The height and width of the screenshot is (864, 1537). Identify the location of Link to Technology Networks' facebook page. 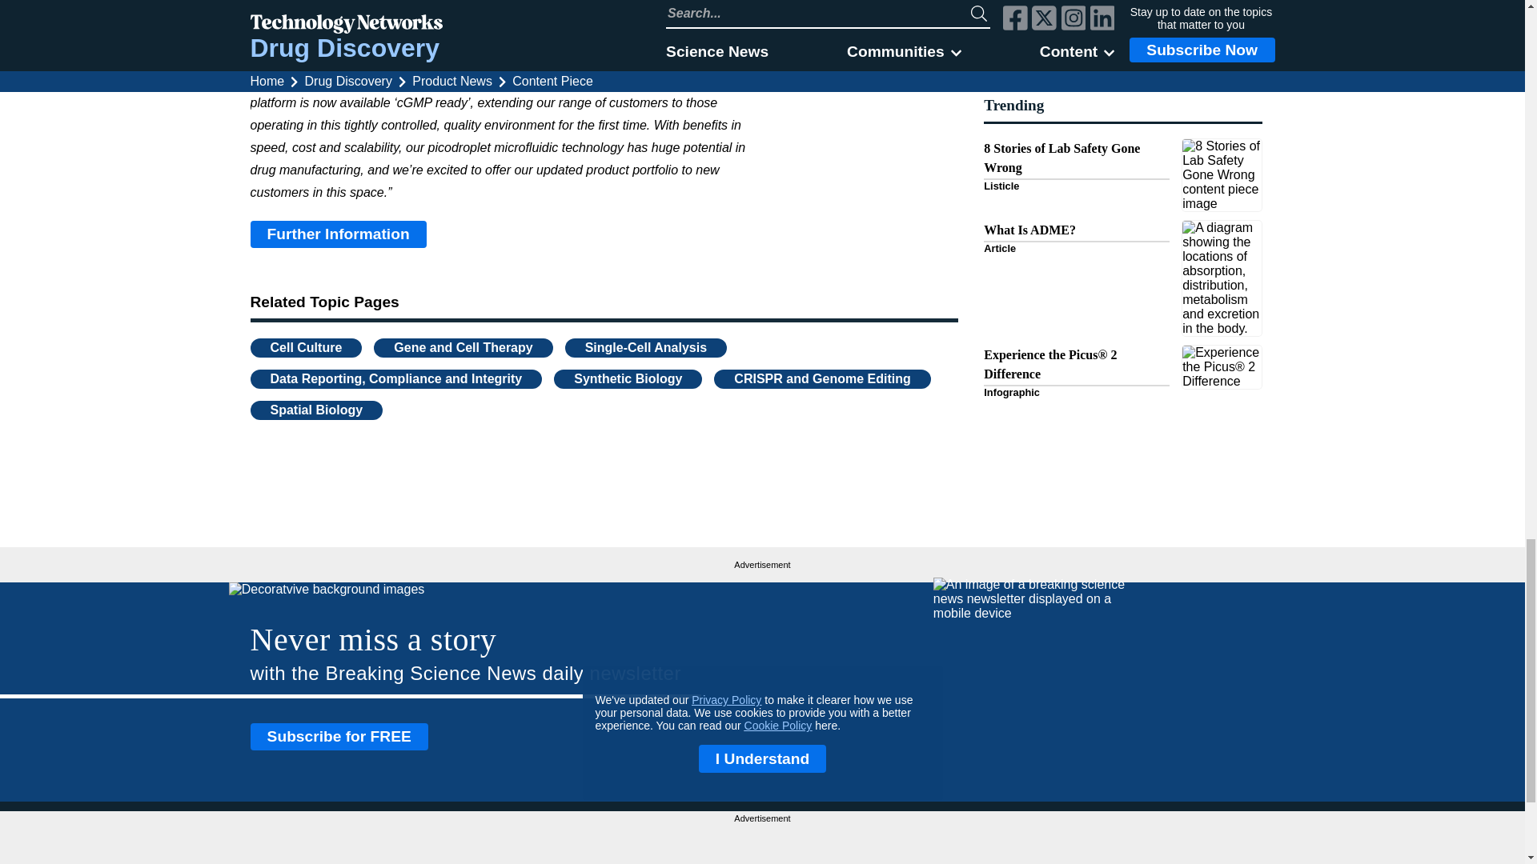
(1178, 853).